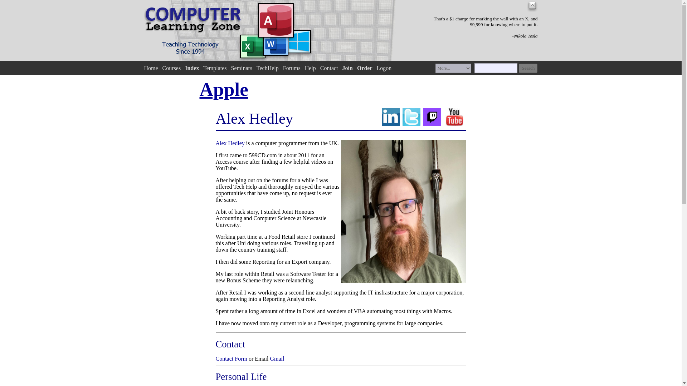  Describe the element at coordinates (215, 68) in the screenshot. I see `Templates` at that location.